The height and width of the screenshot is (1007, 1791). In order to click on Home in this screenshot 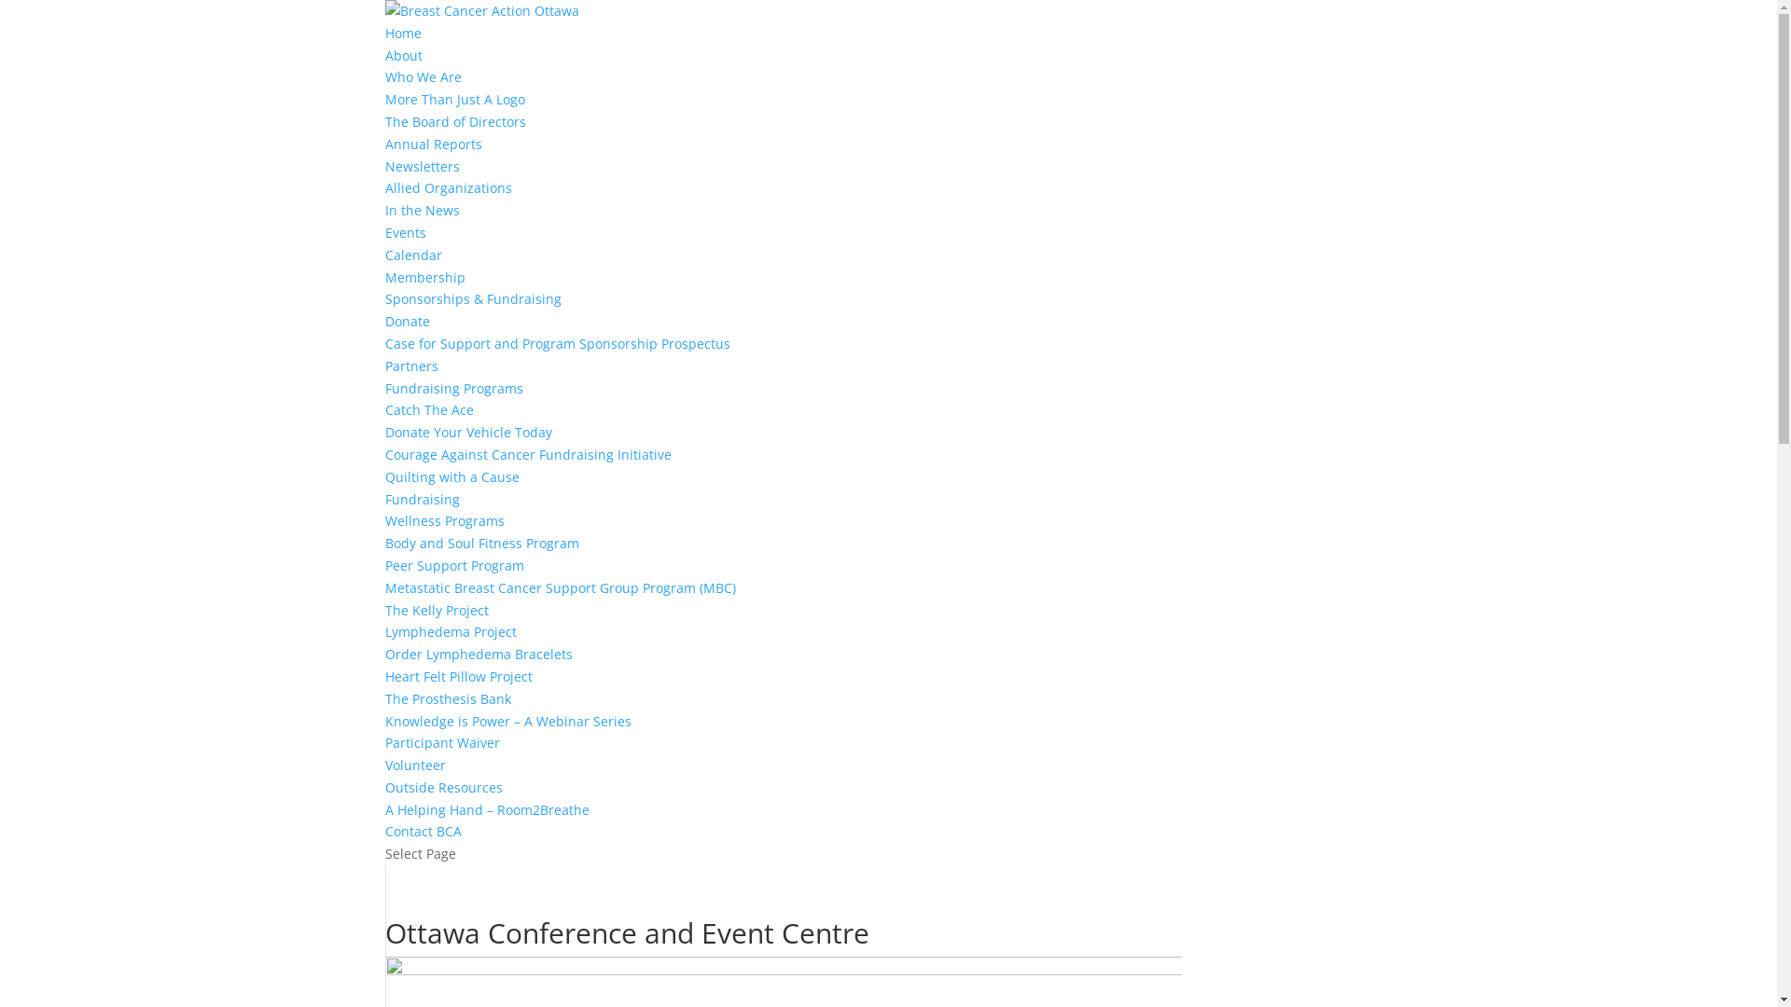, I will do `click(403, 34)`.